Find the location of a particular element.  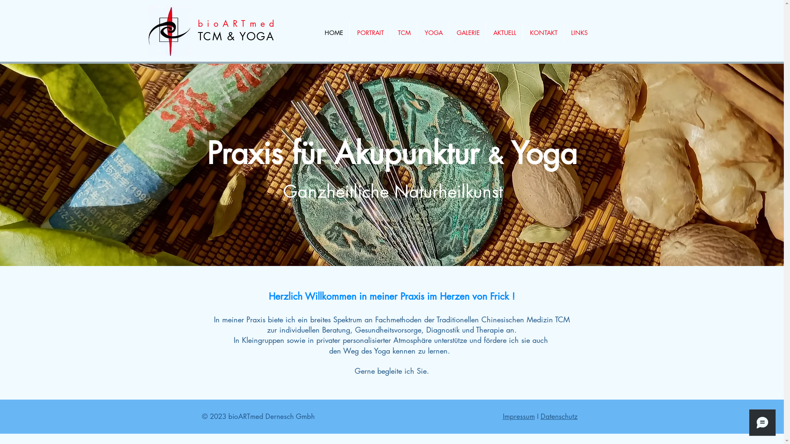

b i o A R T m e d is located at coordinates (236, 24).